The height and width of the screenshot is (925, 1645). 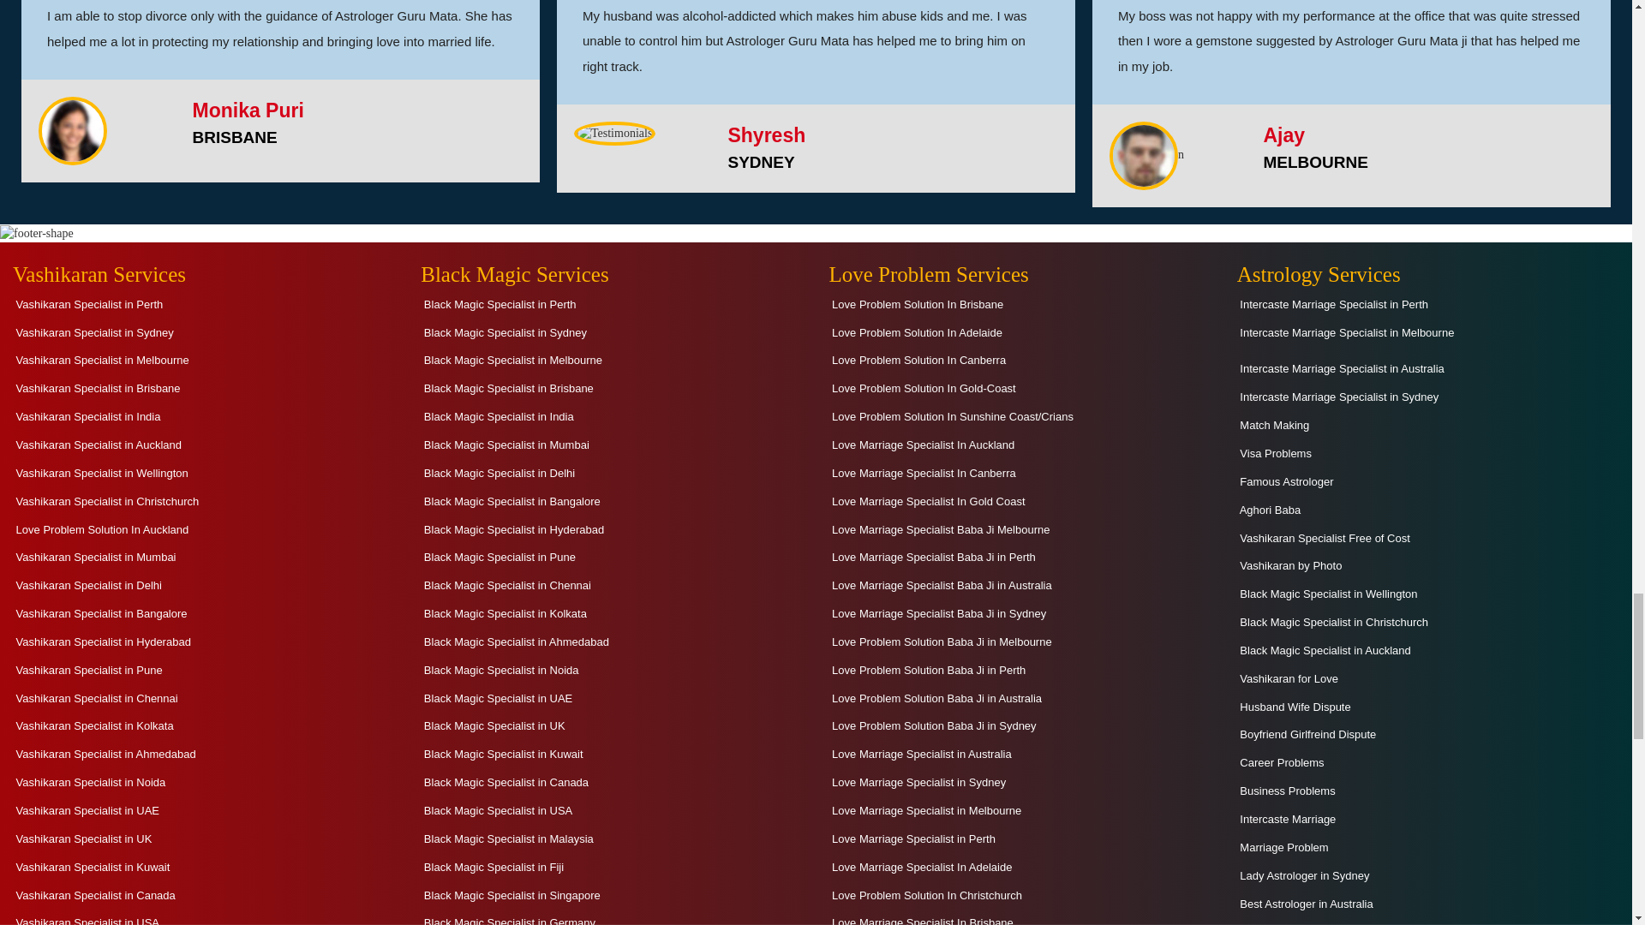 What do you see at coordinates (97, 445) in the screenshot?
I see ` Vashikaran Specialist in Auckland` at bounding box center [97, 445].